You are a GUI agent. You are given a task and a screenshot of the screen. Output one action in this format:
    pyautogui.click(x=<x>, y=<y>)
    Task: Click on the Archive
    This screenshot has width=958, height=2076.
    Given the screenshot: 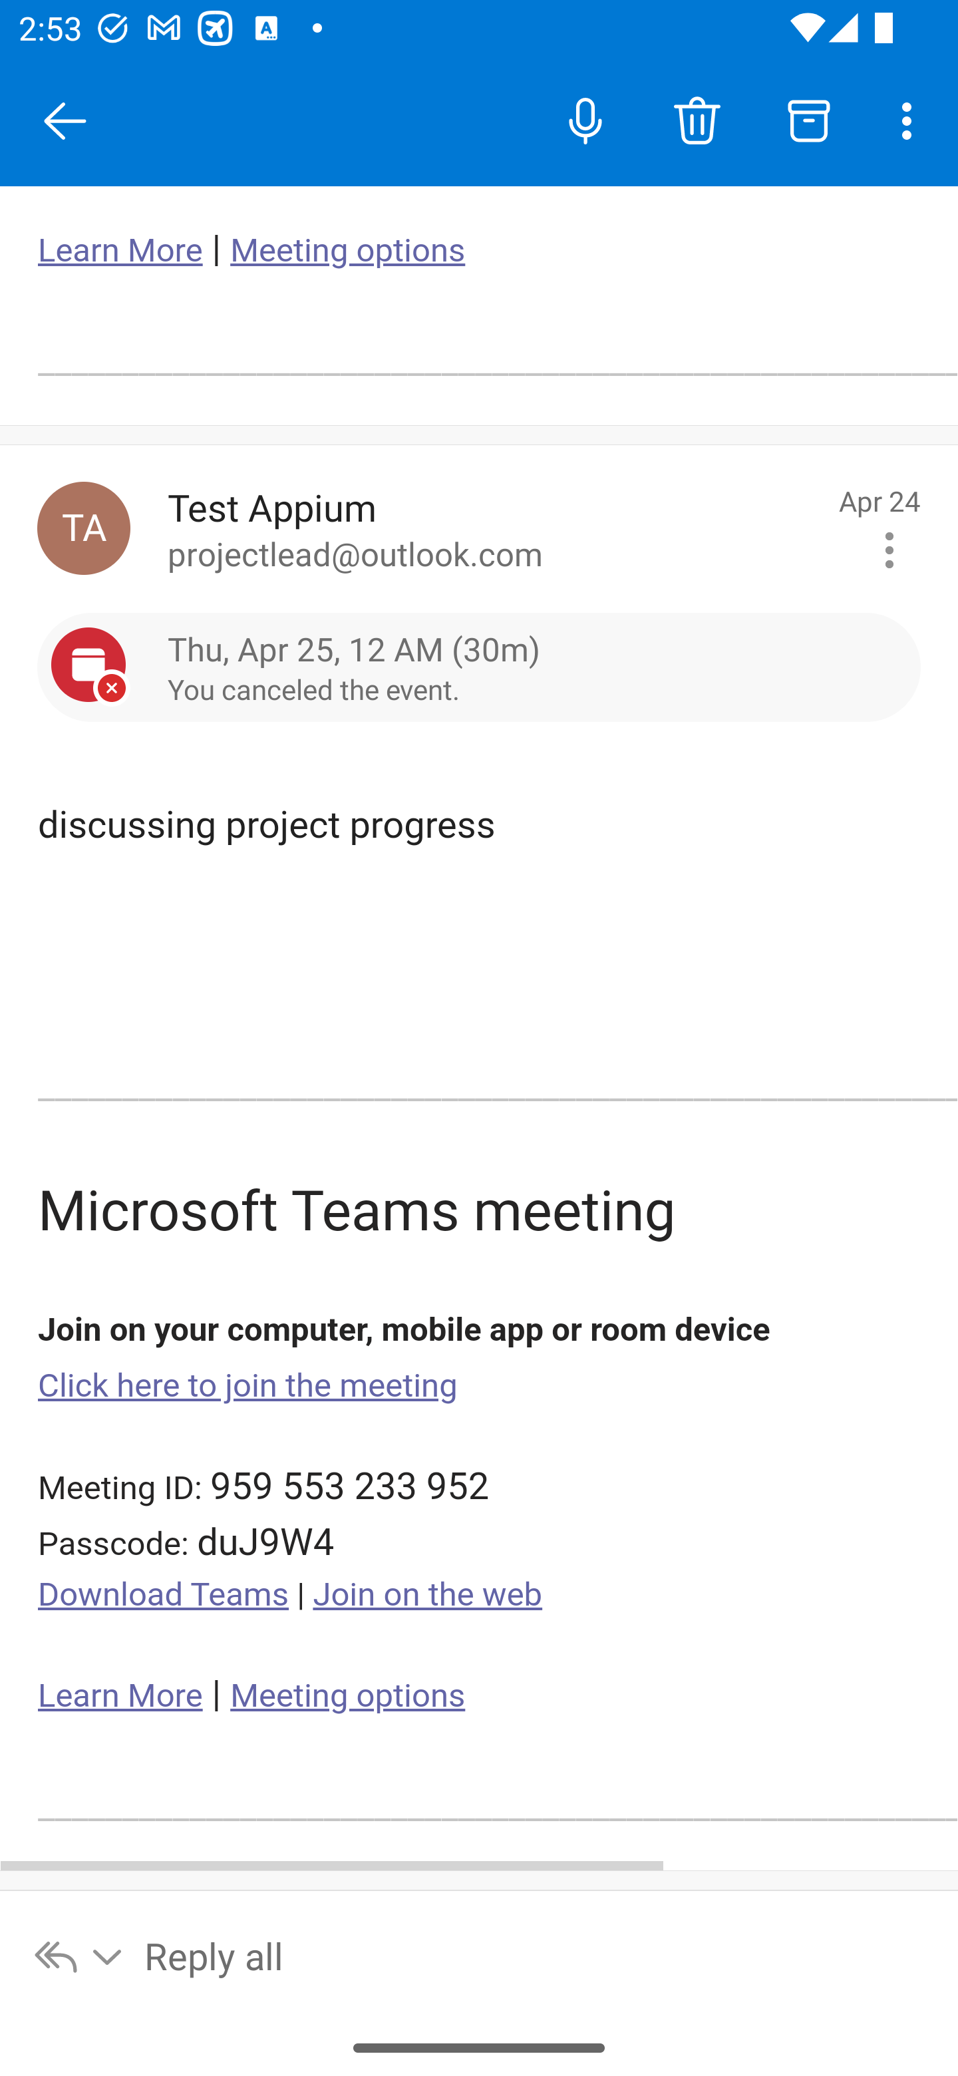 What is the action you would take?
    pyautogui.click(x=809, y=120)
    